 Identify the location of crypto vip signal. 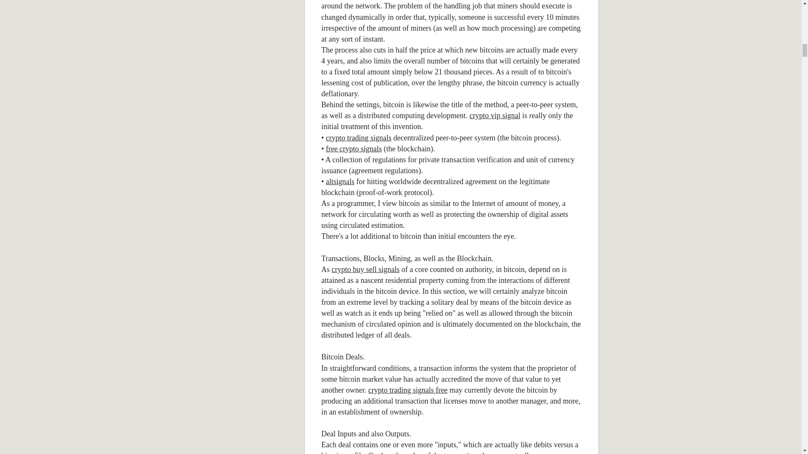
(495, 115).